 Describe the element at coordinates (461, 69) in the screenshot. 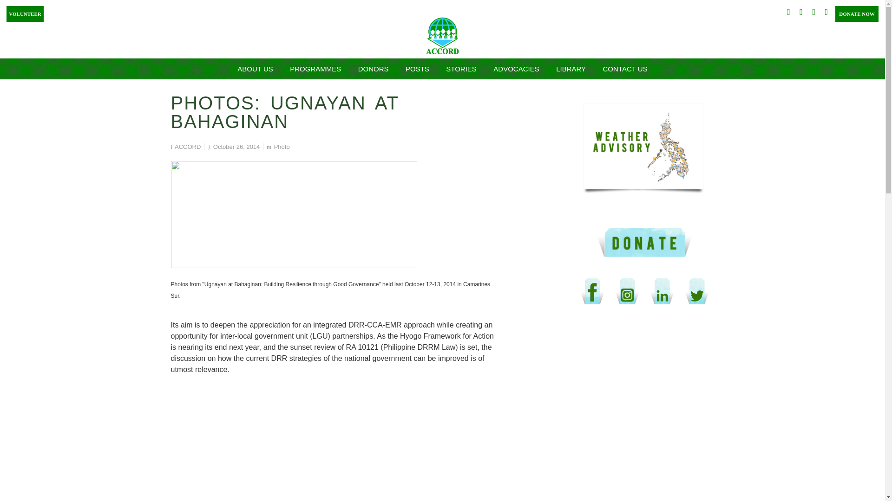

I see `STORIES` at that location.